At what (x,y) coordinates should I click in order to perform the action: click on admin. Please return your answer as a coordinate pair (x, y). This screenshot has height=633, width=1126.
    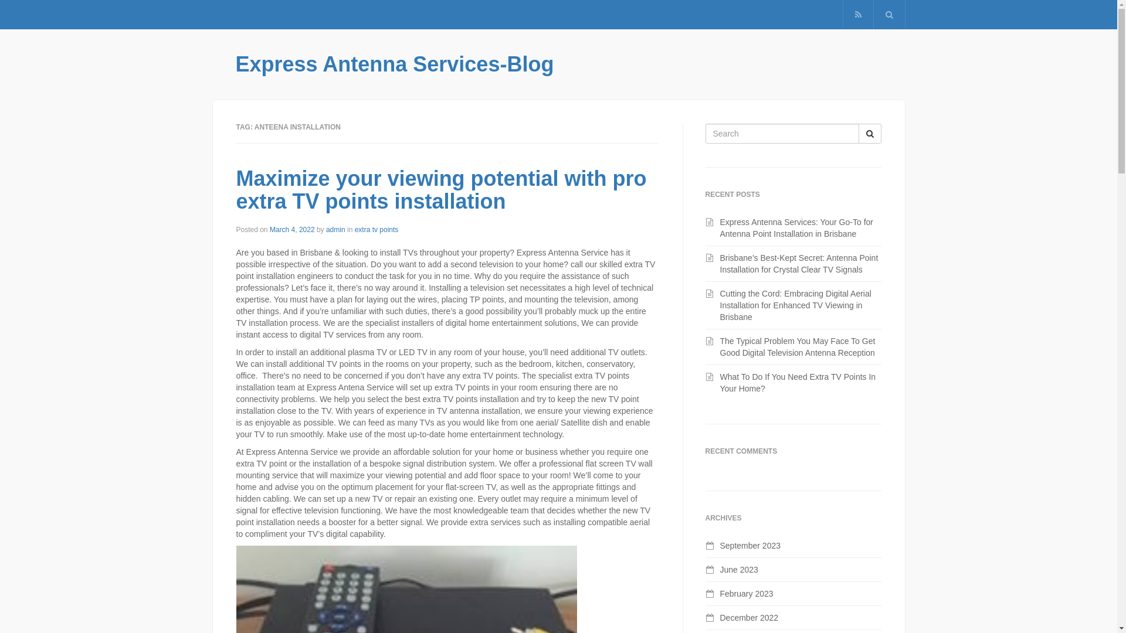
    Looking at the image, I should click on (335, 230).